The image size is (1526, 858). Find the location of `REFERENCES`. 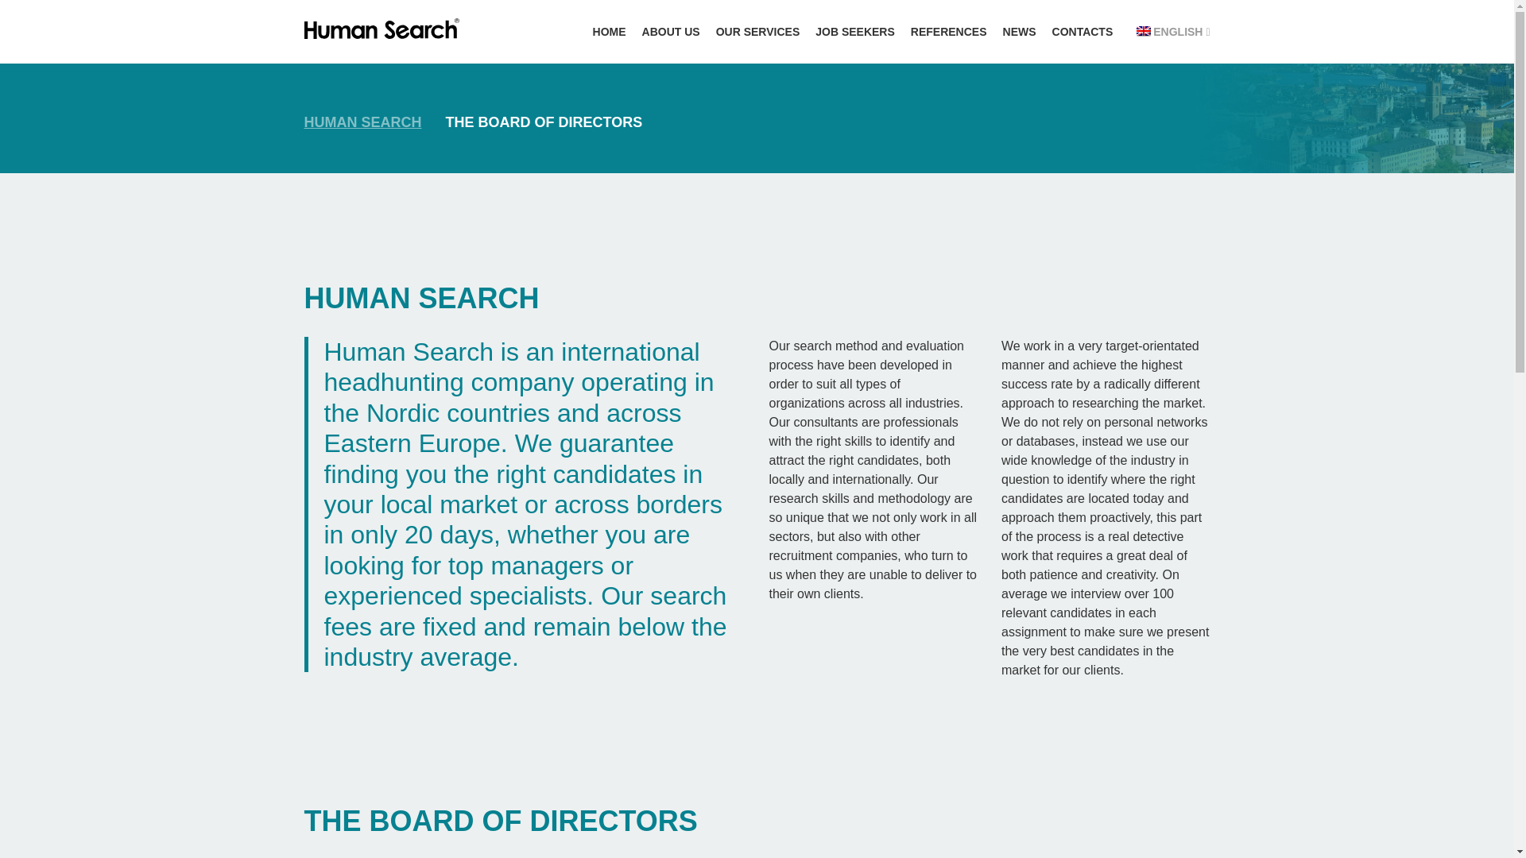

REFERENCES is located at coordinates (949, 32).